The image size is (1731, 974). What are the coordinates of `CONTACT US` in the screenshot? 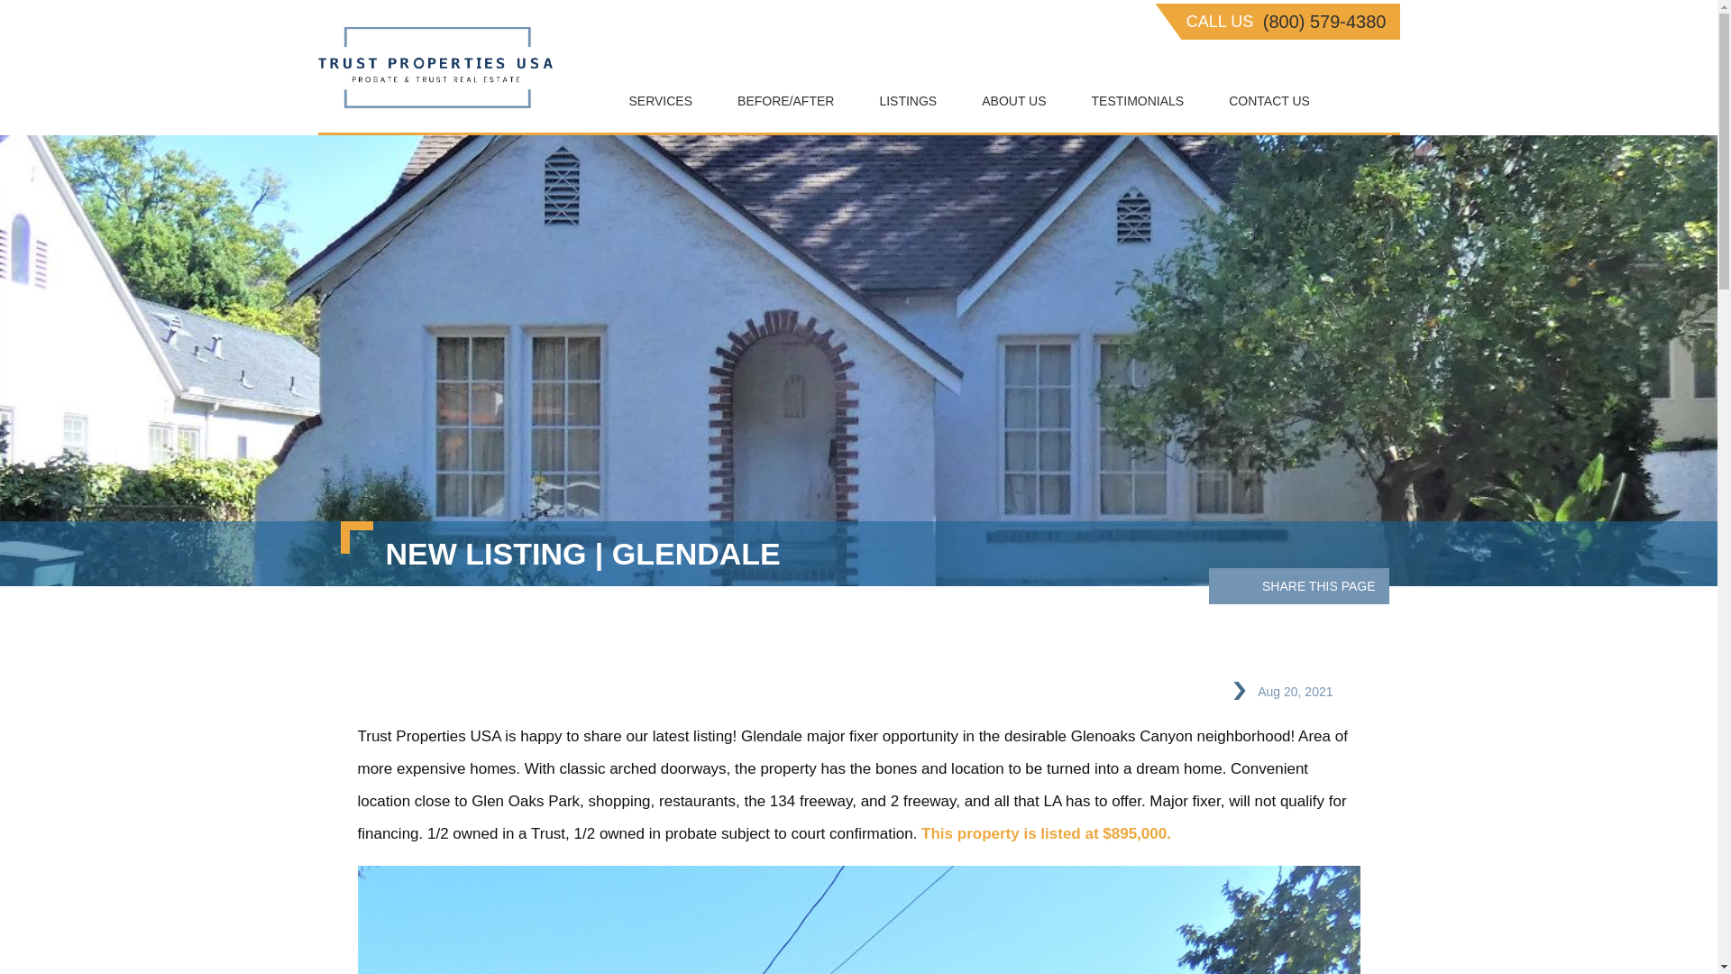 It's located at (1269, 101).